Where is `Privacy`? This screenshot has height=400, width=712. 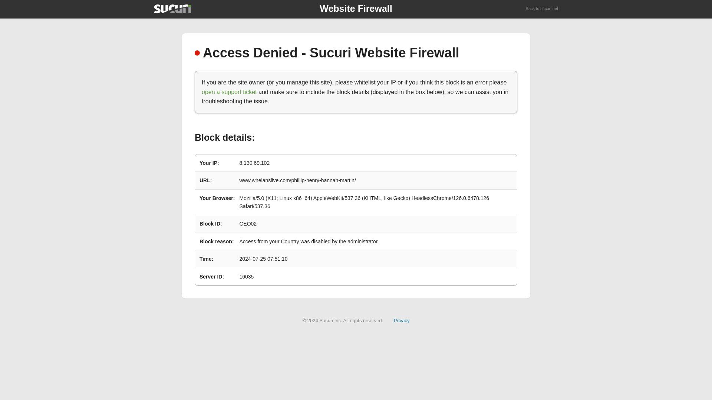 Privacy is located at coordinates (402, 320).